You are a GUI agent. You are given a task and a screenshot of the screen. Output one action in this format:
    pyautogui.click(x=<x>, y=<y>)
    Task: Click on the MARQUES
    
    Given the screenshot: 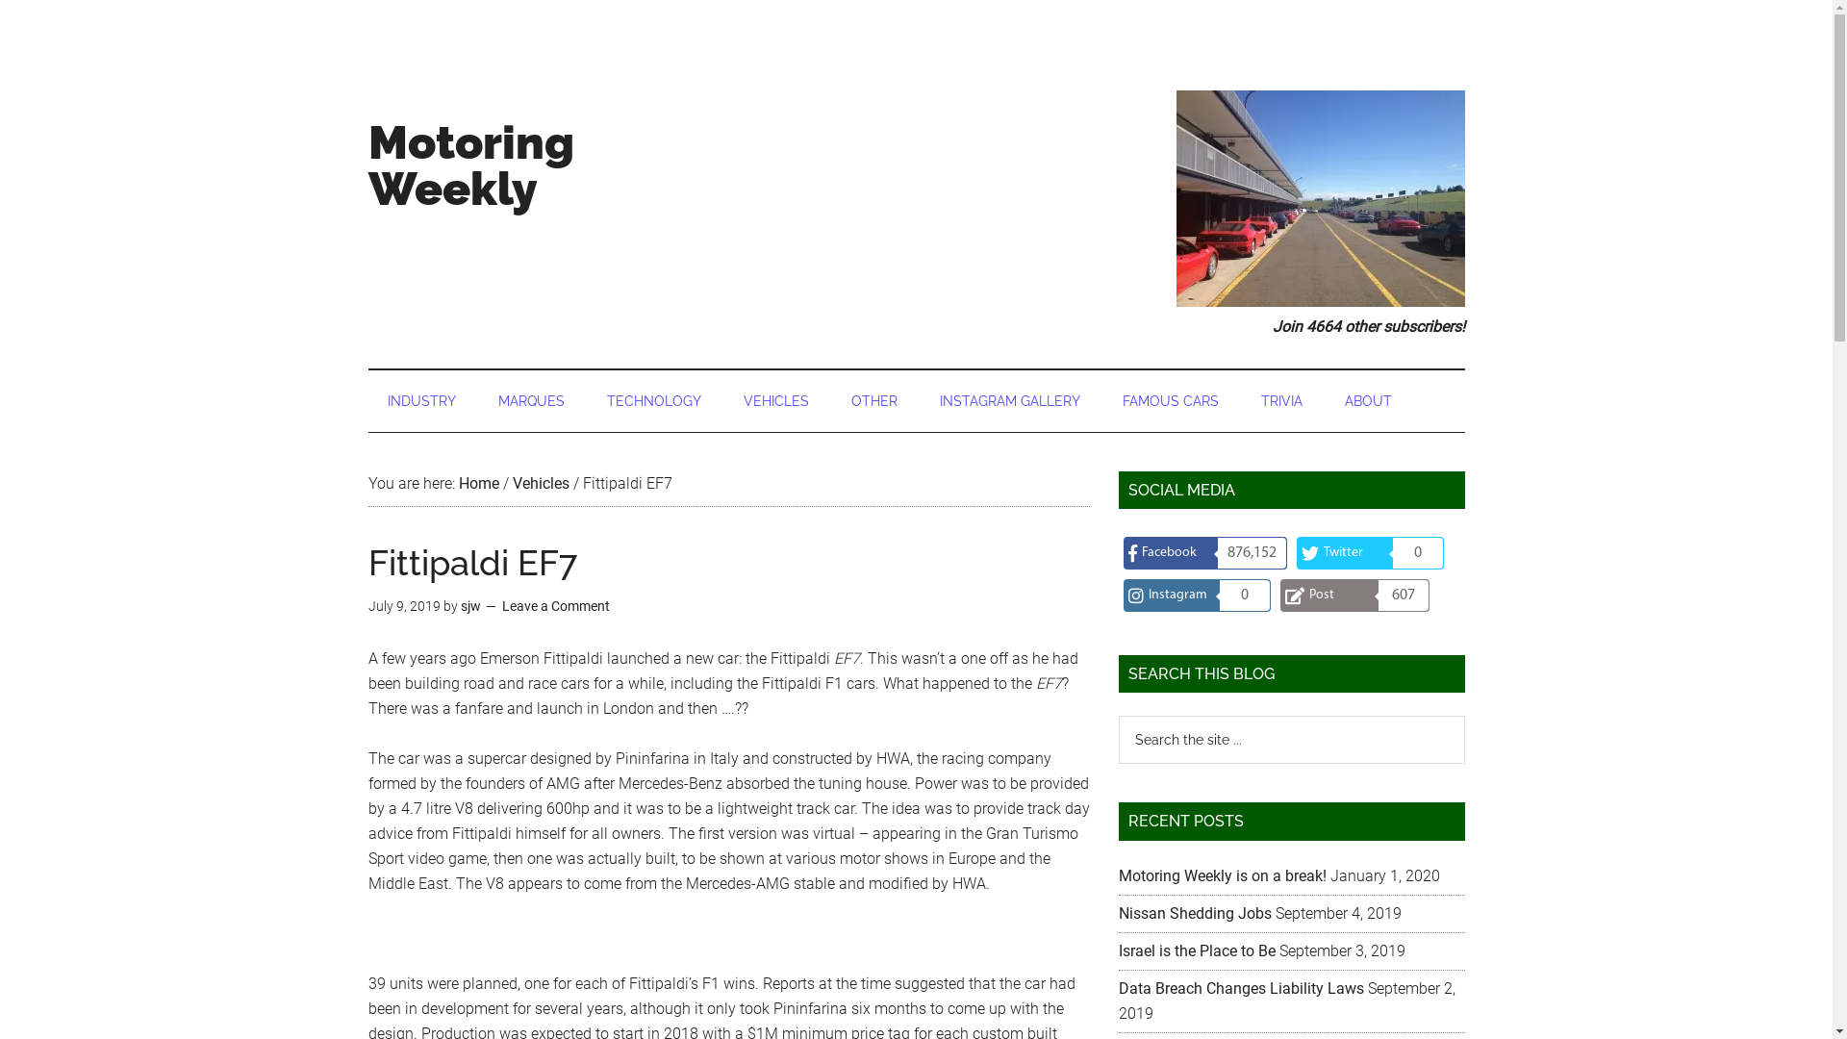 What is the action you would take?
    pyautogui.click(x=531, y=400)
    